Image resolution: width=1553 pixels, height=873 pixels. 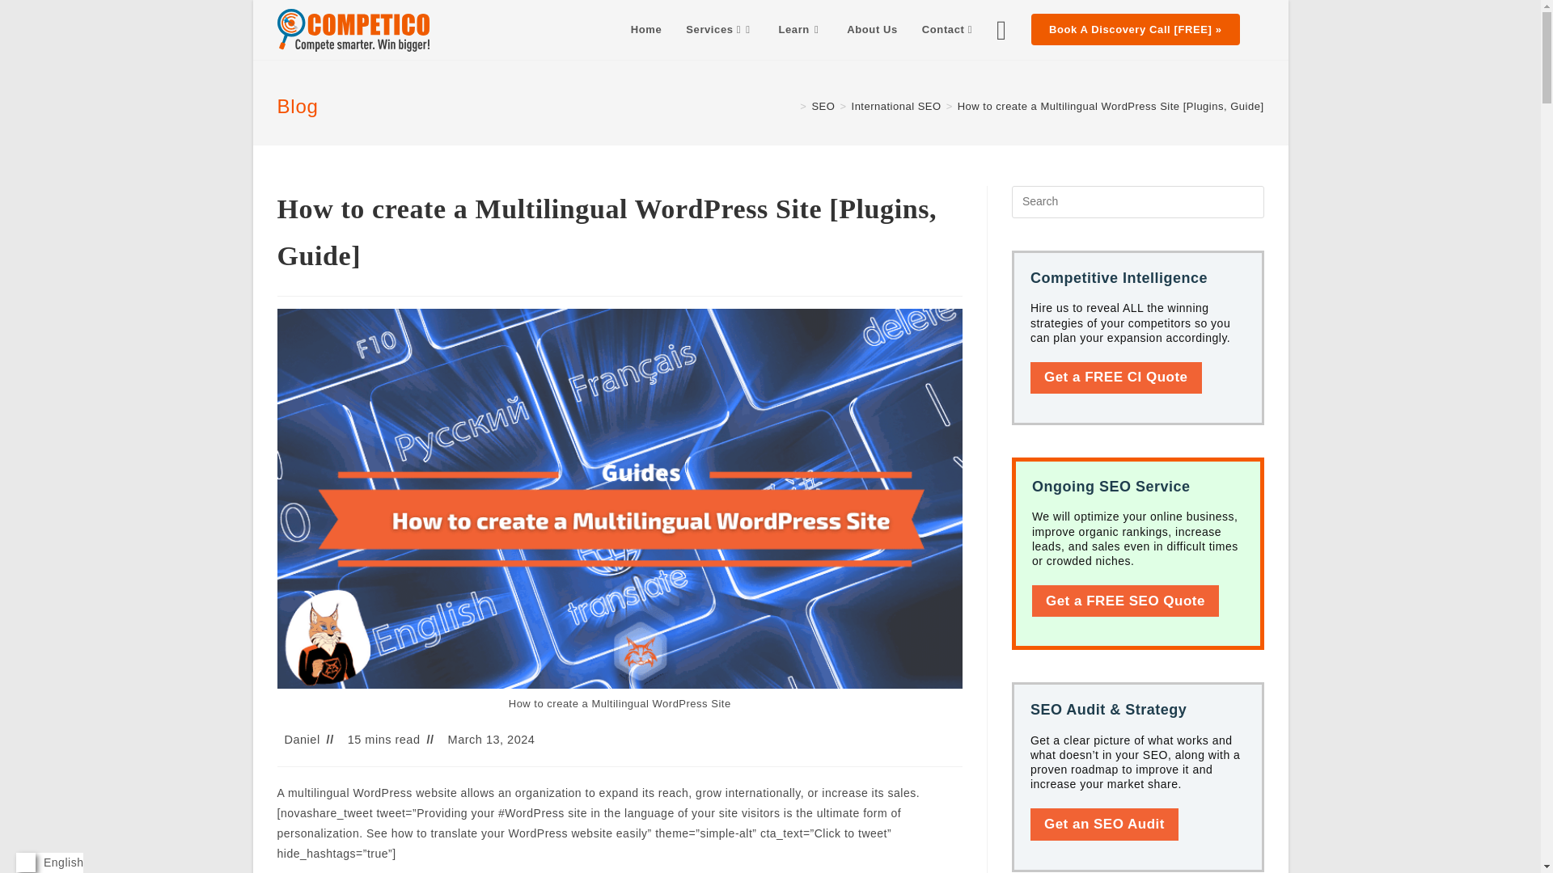 I want to click on Competitive Intelligence Services, so click(x=1116, y=378).